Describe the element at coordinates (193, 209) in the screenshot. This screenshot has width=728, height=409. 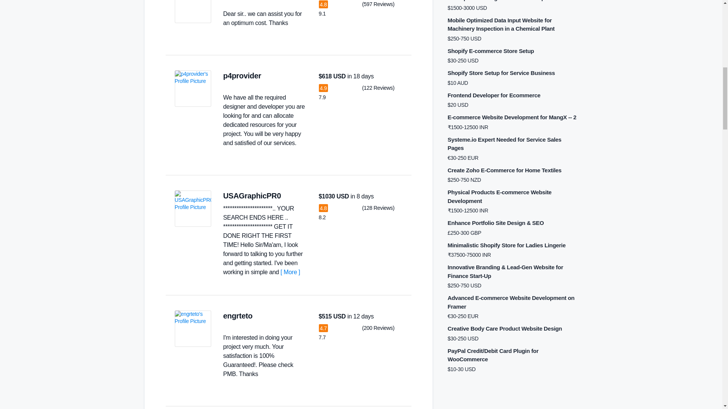
I see `View USAGraphicPR0's Profile` at that location.